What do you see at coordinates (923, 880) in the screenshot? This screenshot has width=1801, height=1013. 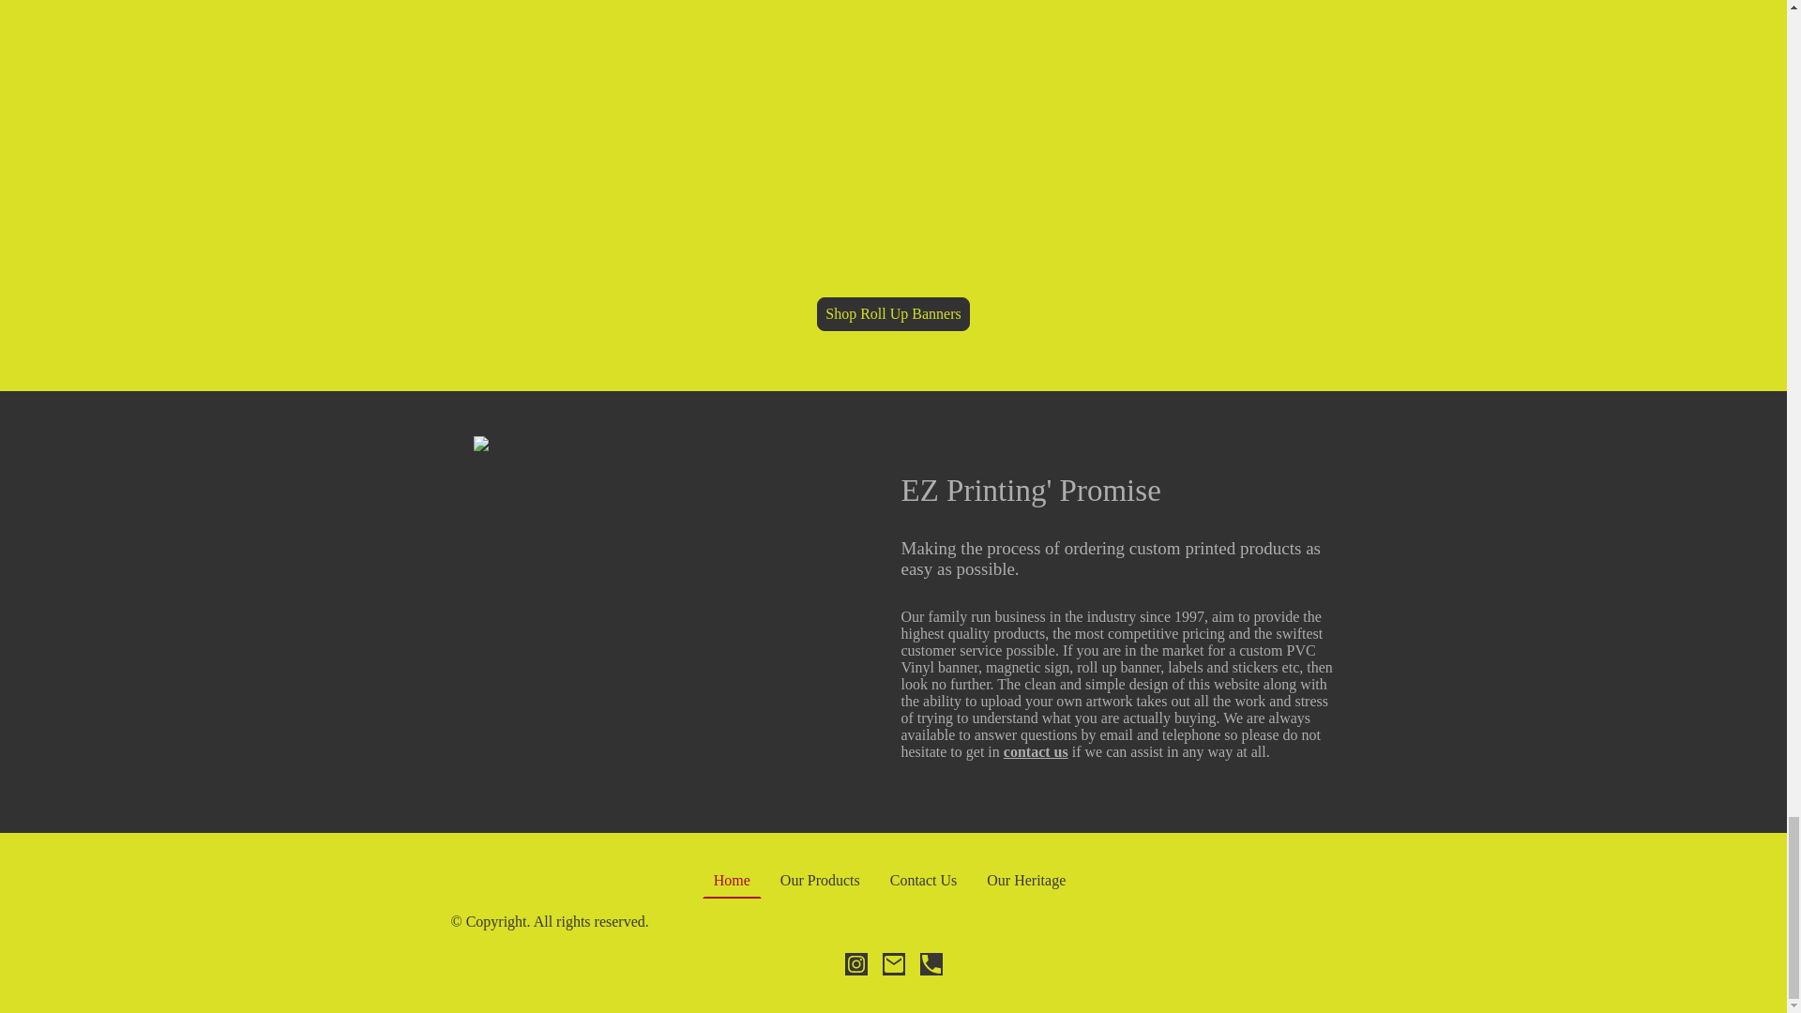 I see `Contact Us` at bounding box center [923, 880].